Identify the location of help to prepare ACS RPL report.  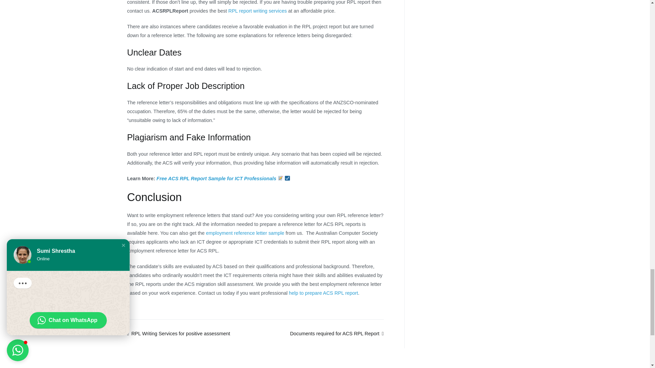
(323, 293).